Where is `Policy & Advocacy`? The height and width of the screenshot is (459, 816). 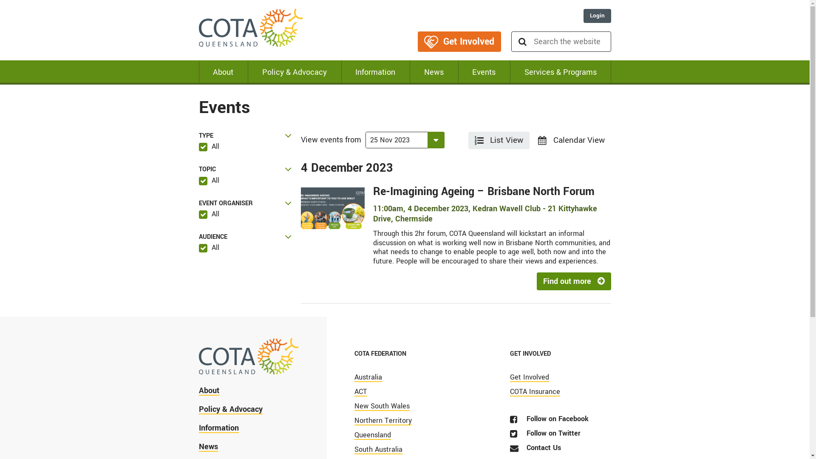 Policy & Advocacy is located at coordinates (295, 72).